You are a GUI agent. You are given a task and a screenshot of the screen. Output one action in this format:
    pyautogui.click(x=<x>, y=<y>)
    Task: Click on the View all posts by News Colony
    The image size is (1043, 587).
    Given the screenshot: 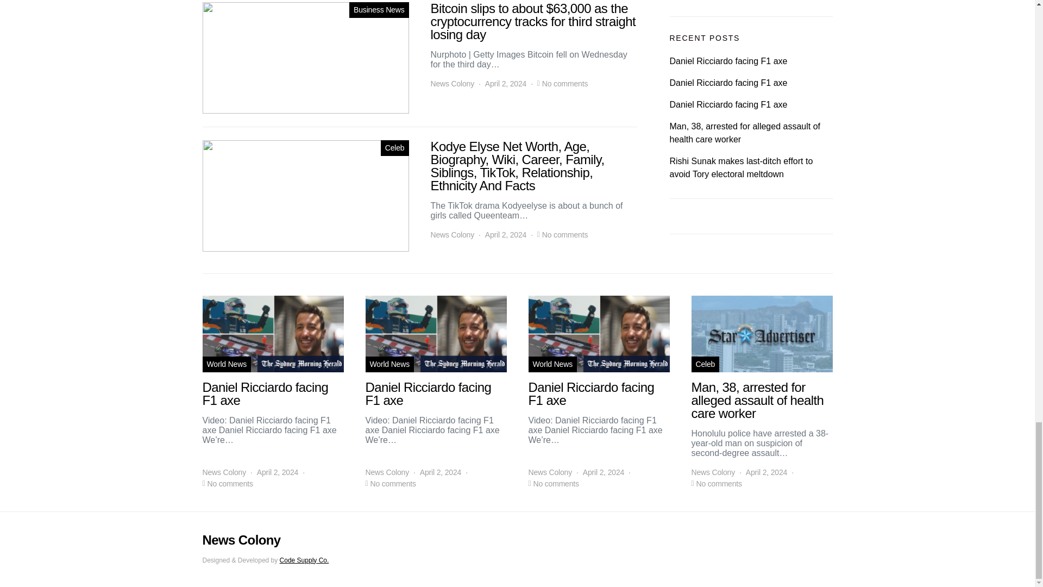 What is the action you would take?
    pyautogui.click(x=550, y=472)
    